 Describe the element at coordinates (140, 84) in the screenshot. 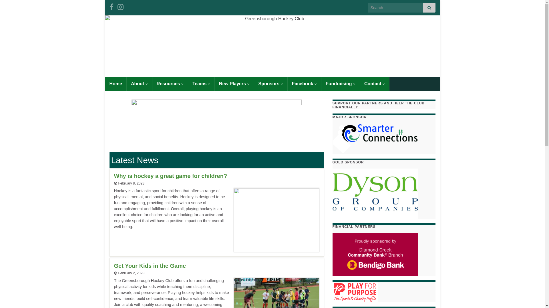

I see `About` at that location.